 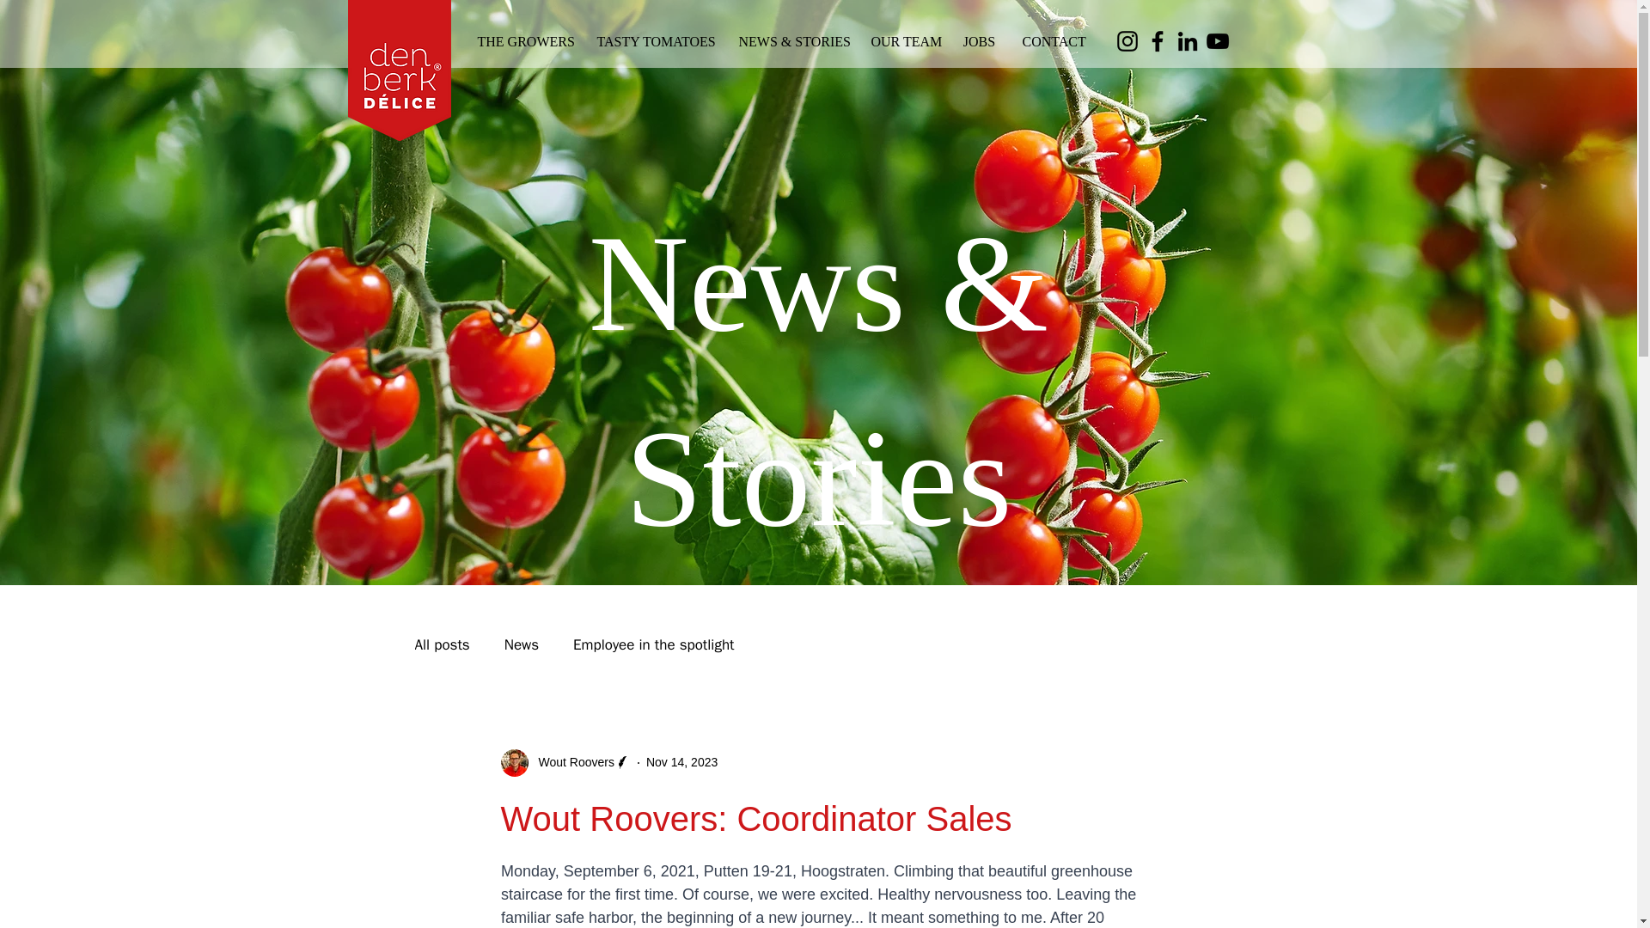 I want to click on News, so click(x=522, y=644).